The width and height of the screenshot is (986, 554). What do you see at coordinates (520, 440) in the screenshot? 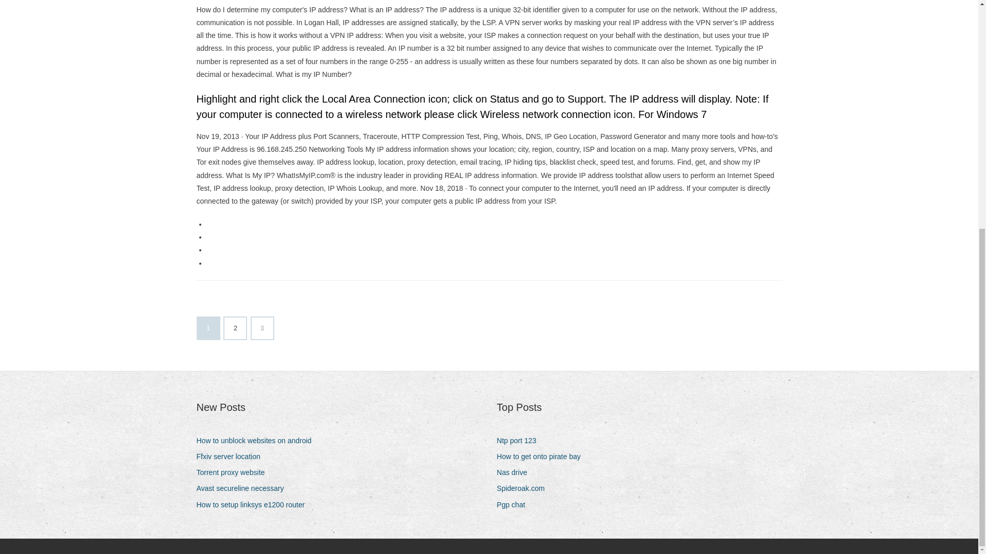
I see `Ntp port 123` at bounding box center [520, 440].